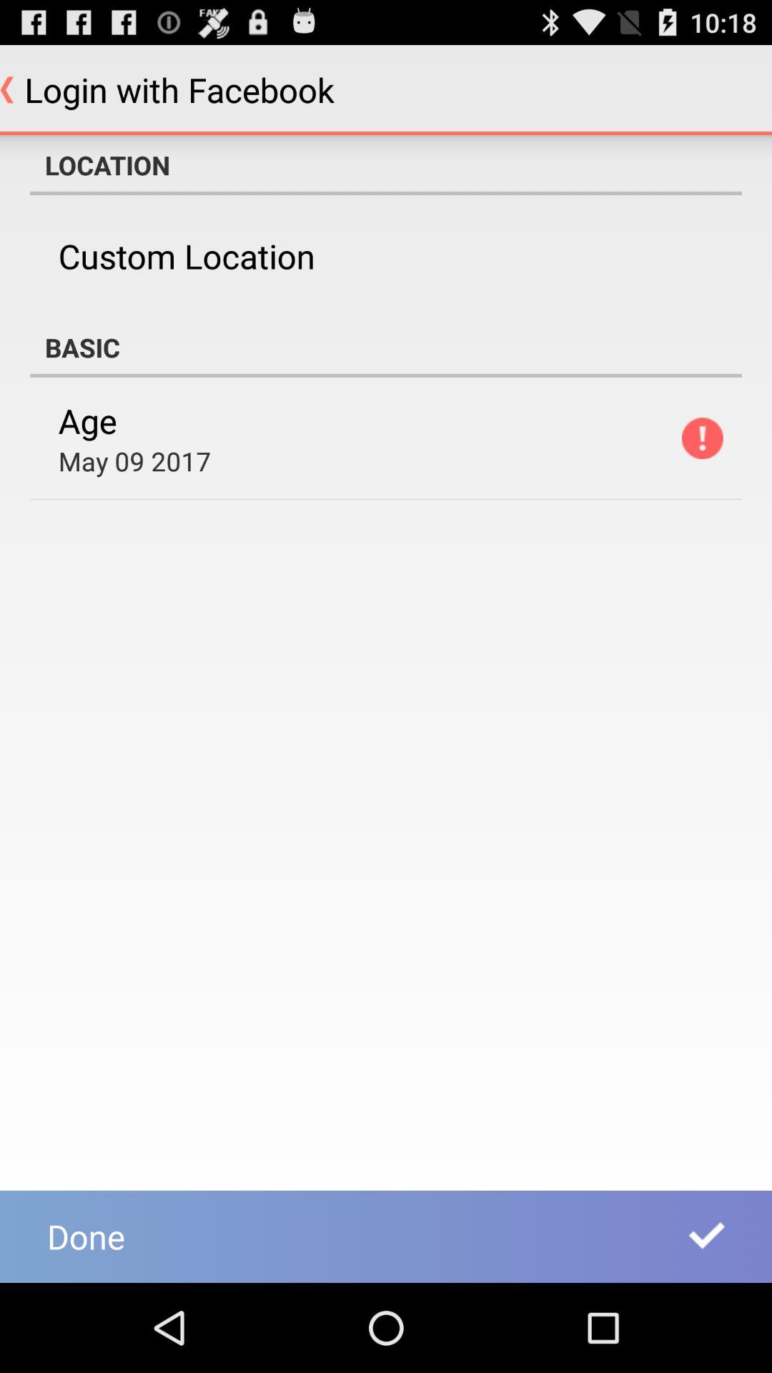 This screenshot has height=1373, width=772. I want to click on choose the basic app, so click(386, 348).